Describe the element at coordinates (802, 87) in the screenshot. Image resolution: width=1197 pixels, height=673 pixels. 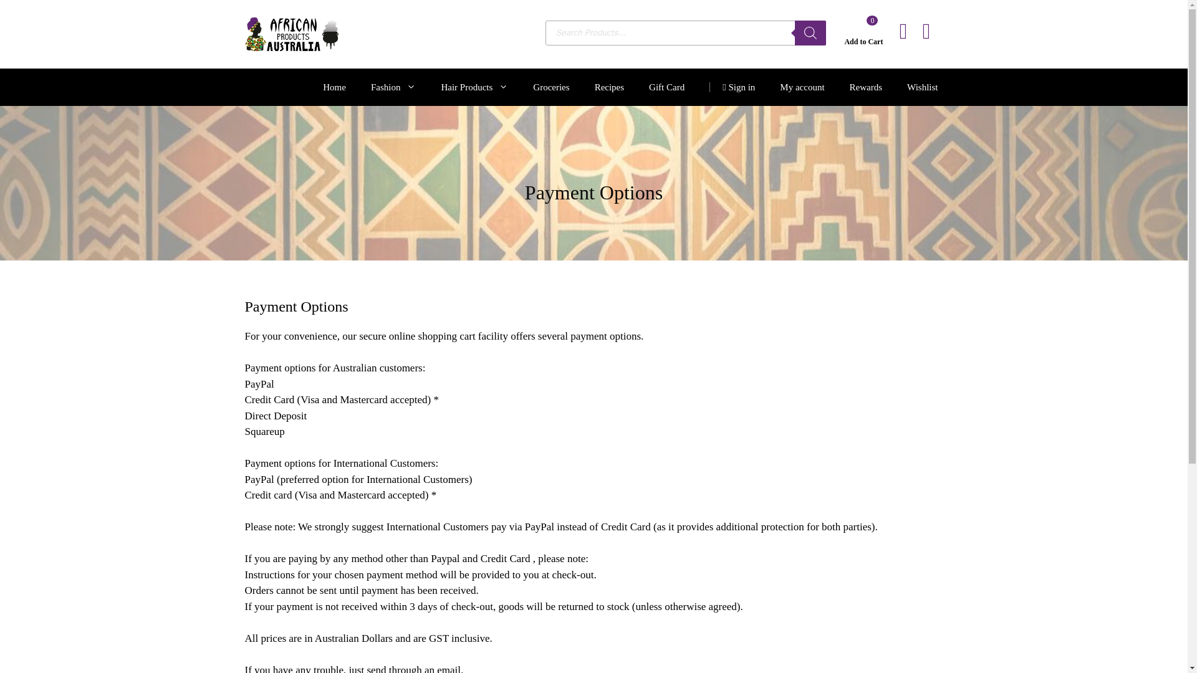
I see `My account` at that location.